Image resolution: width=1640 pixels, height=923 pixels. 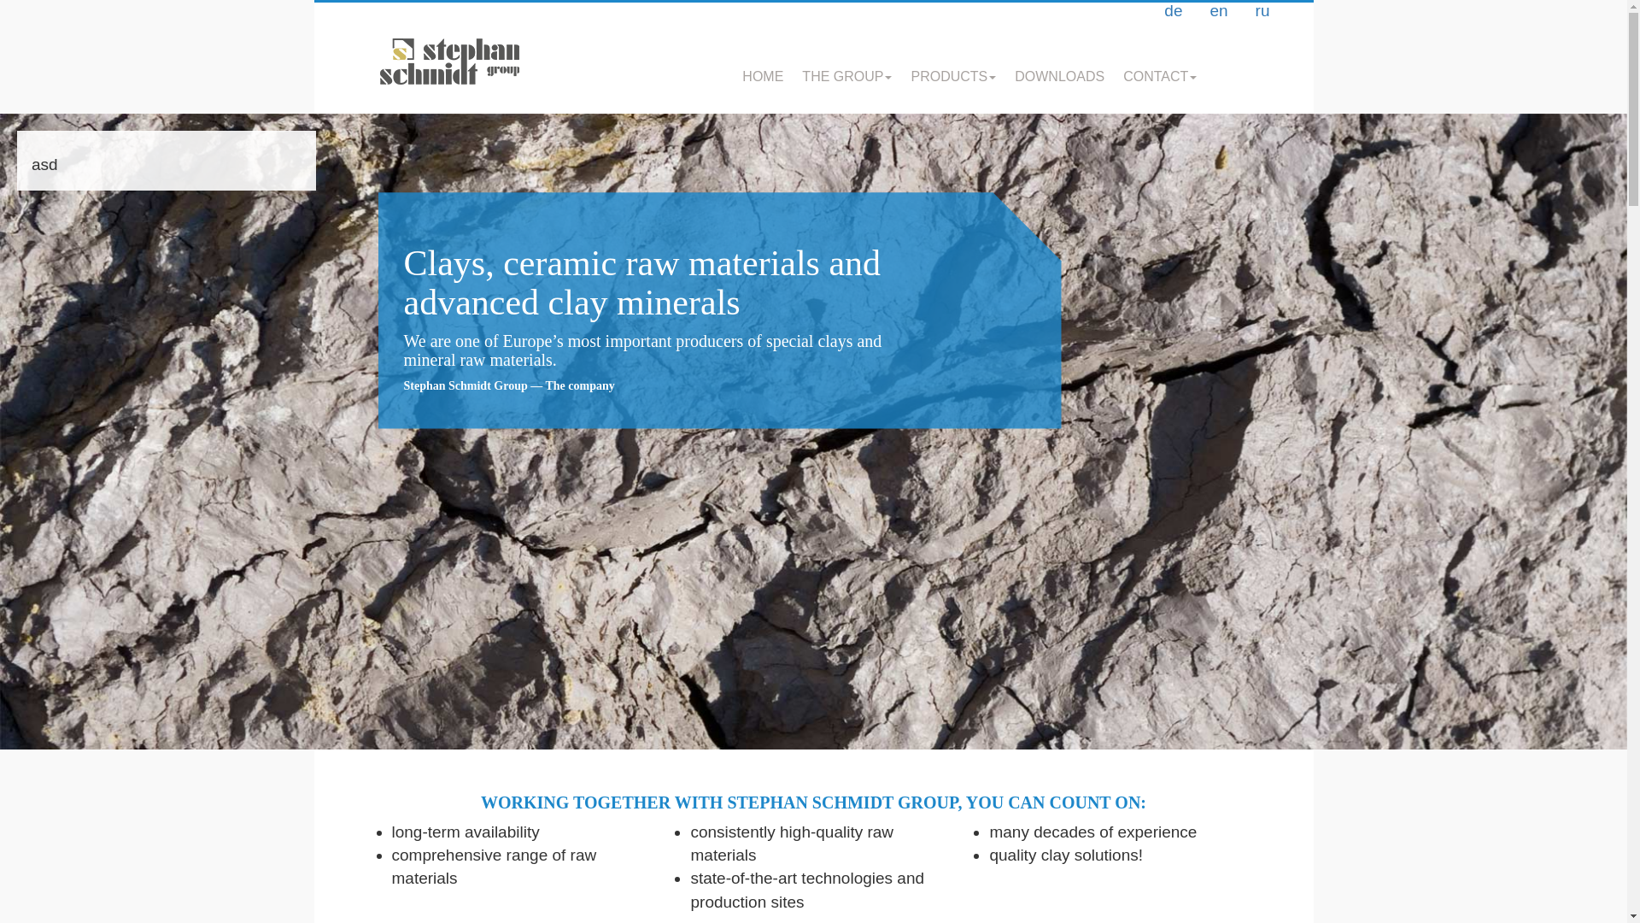 What do you see at coordinates (952, 76) in the screenshot?
I see `PRODUCTS` at bounding box center [952, 76].